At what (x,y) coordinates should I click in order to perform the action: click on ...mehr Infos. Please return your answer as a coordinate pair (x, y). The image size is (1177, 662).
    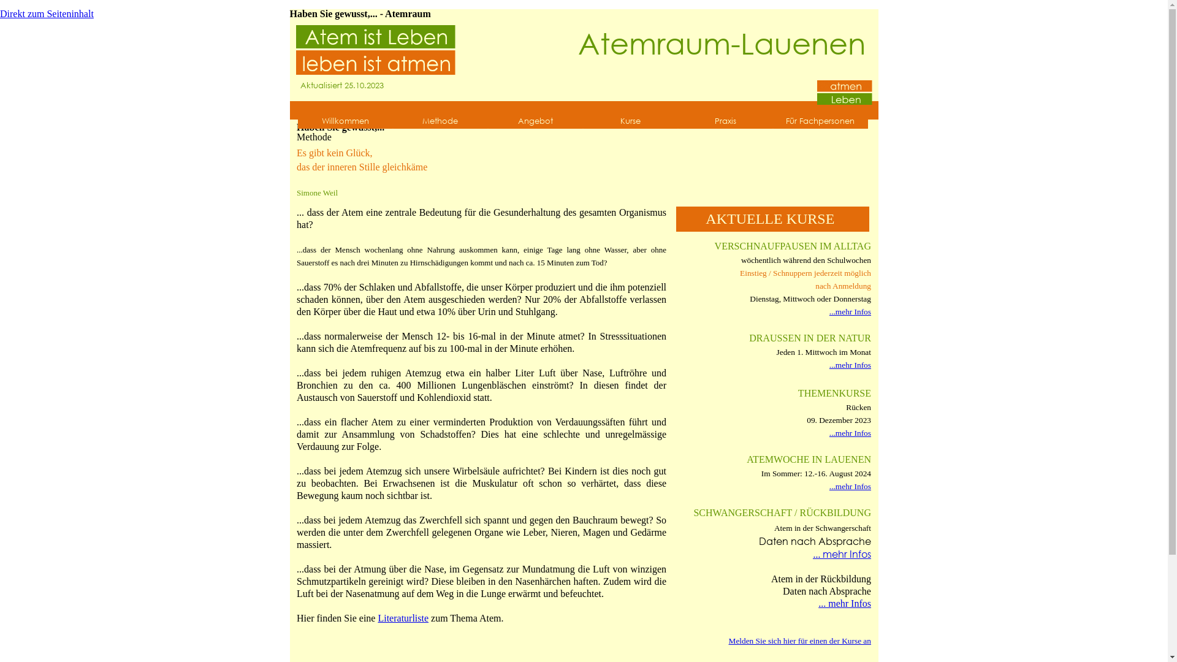
    Looking at the image, I should click on (850, 365).